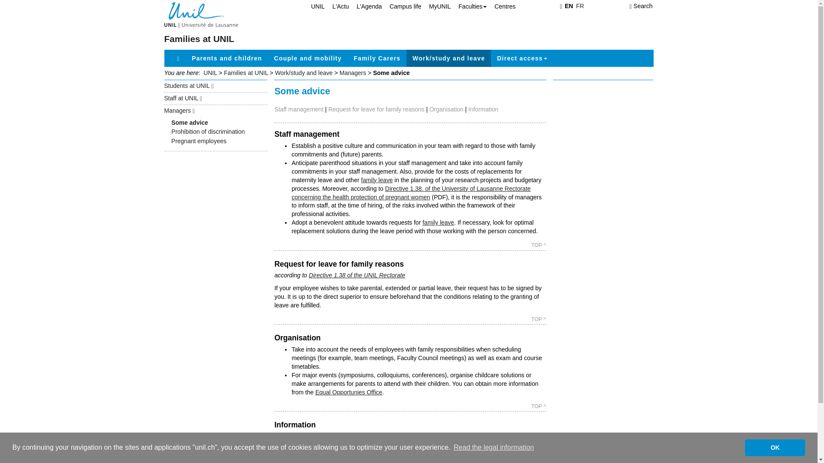 Image resolution: width=824 pixels, height=463 pixels. I want to click on Campus life, so click(402, 6).